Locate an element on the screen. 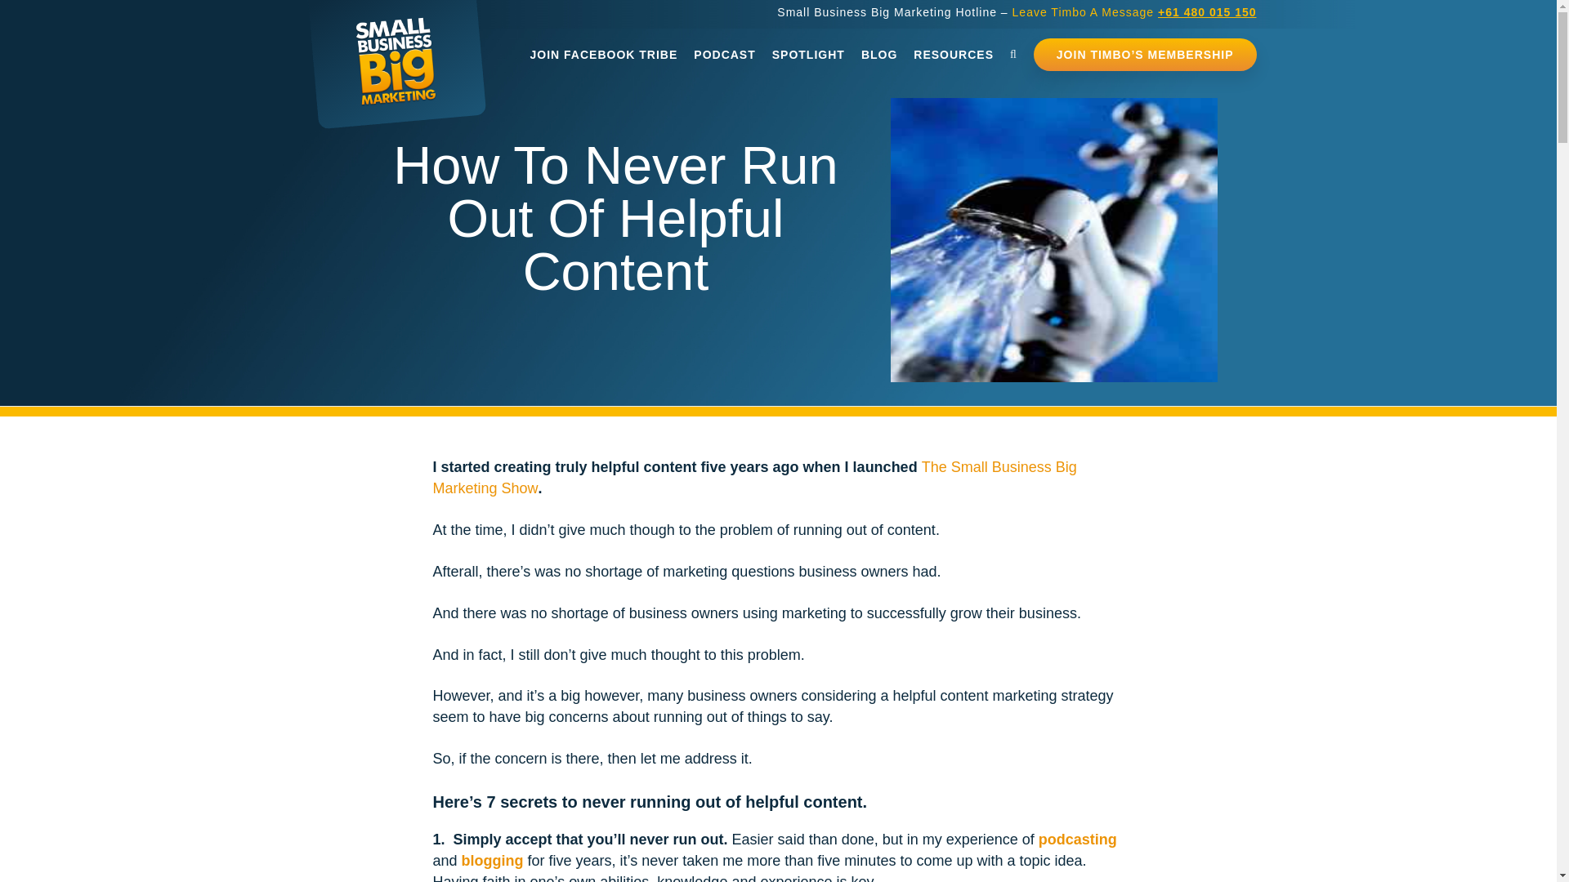 The height and width of the screenshot is (882, 1569). SPOTLIGHT is located at coordinates (809, 55).